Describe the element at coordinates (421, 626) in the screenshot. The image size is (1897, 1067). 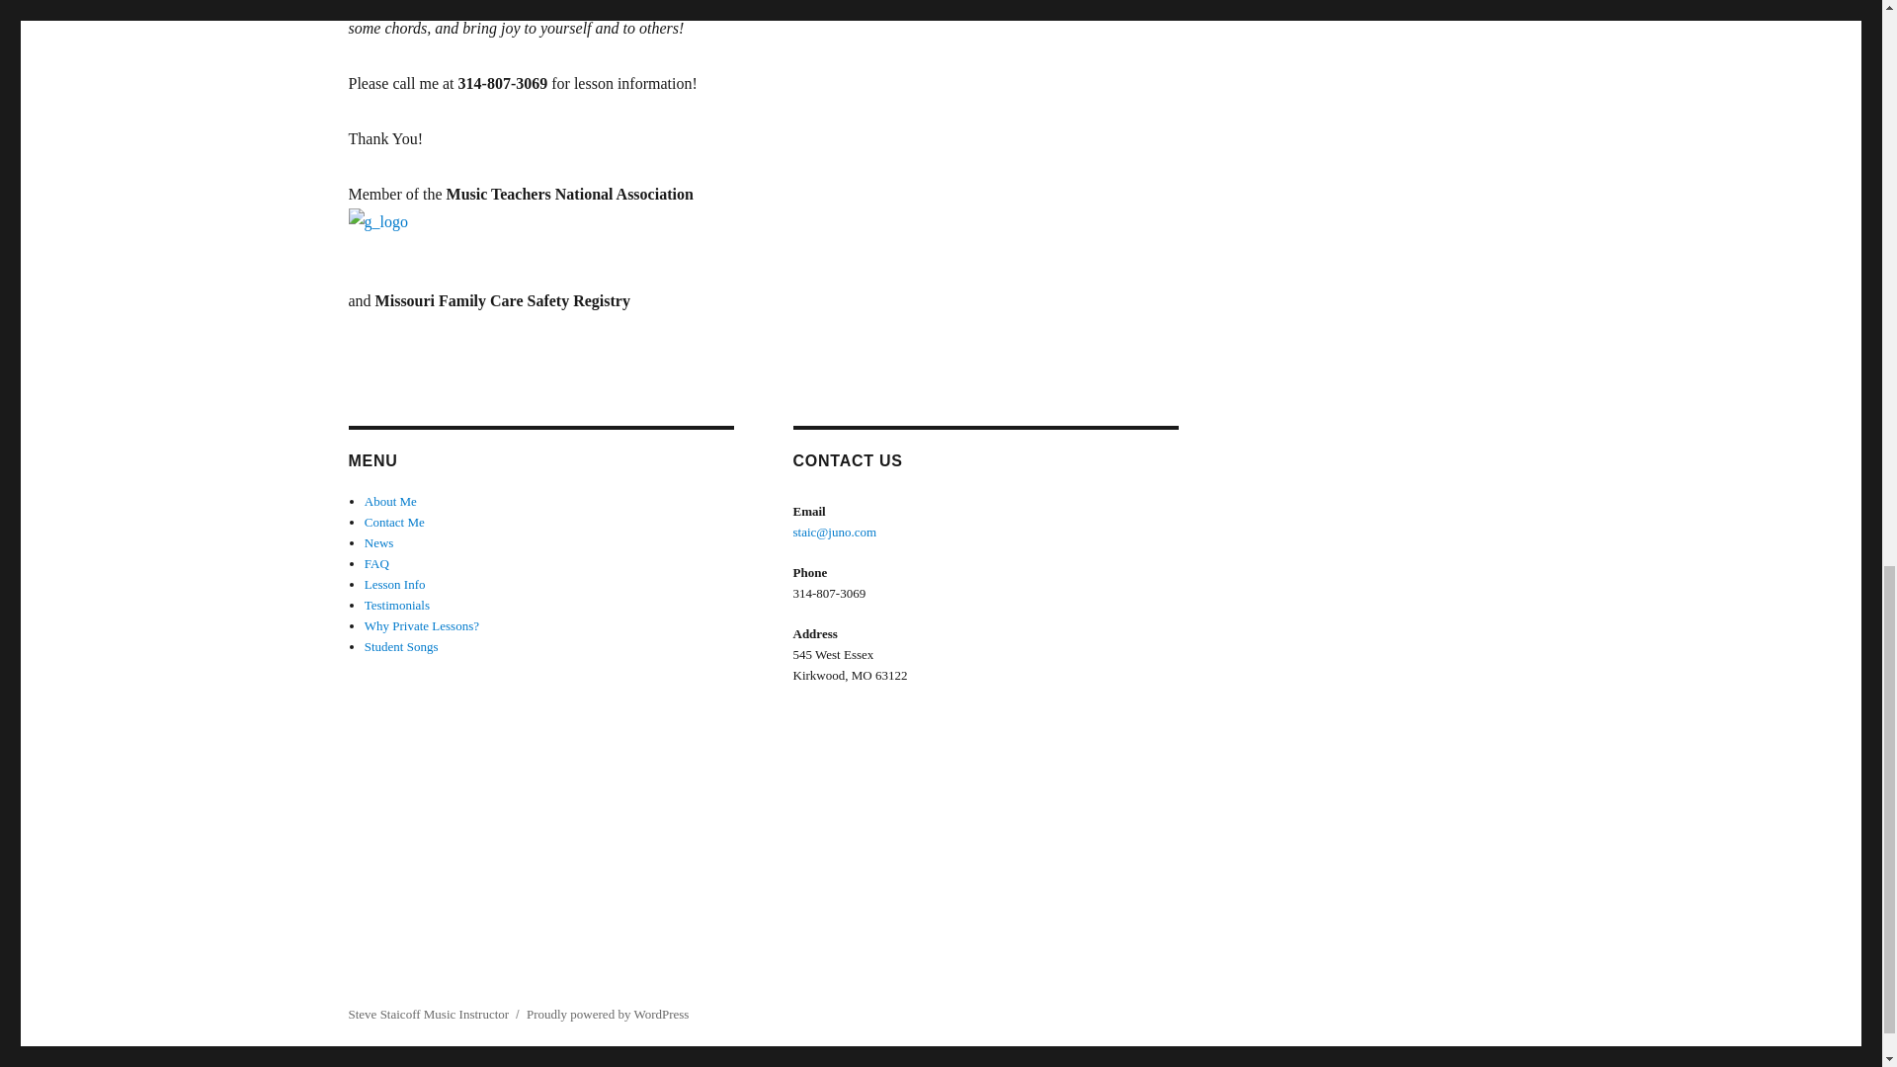
I see `Why Private Lessons?` at that location.